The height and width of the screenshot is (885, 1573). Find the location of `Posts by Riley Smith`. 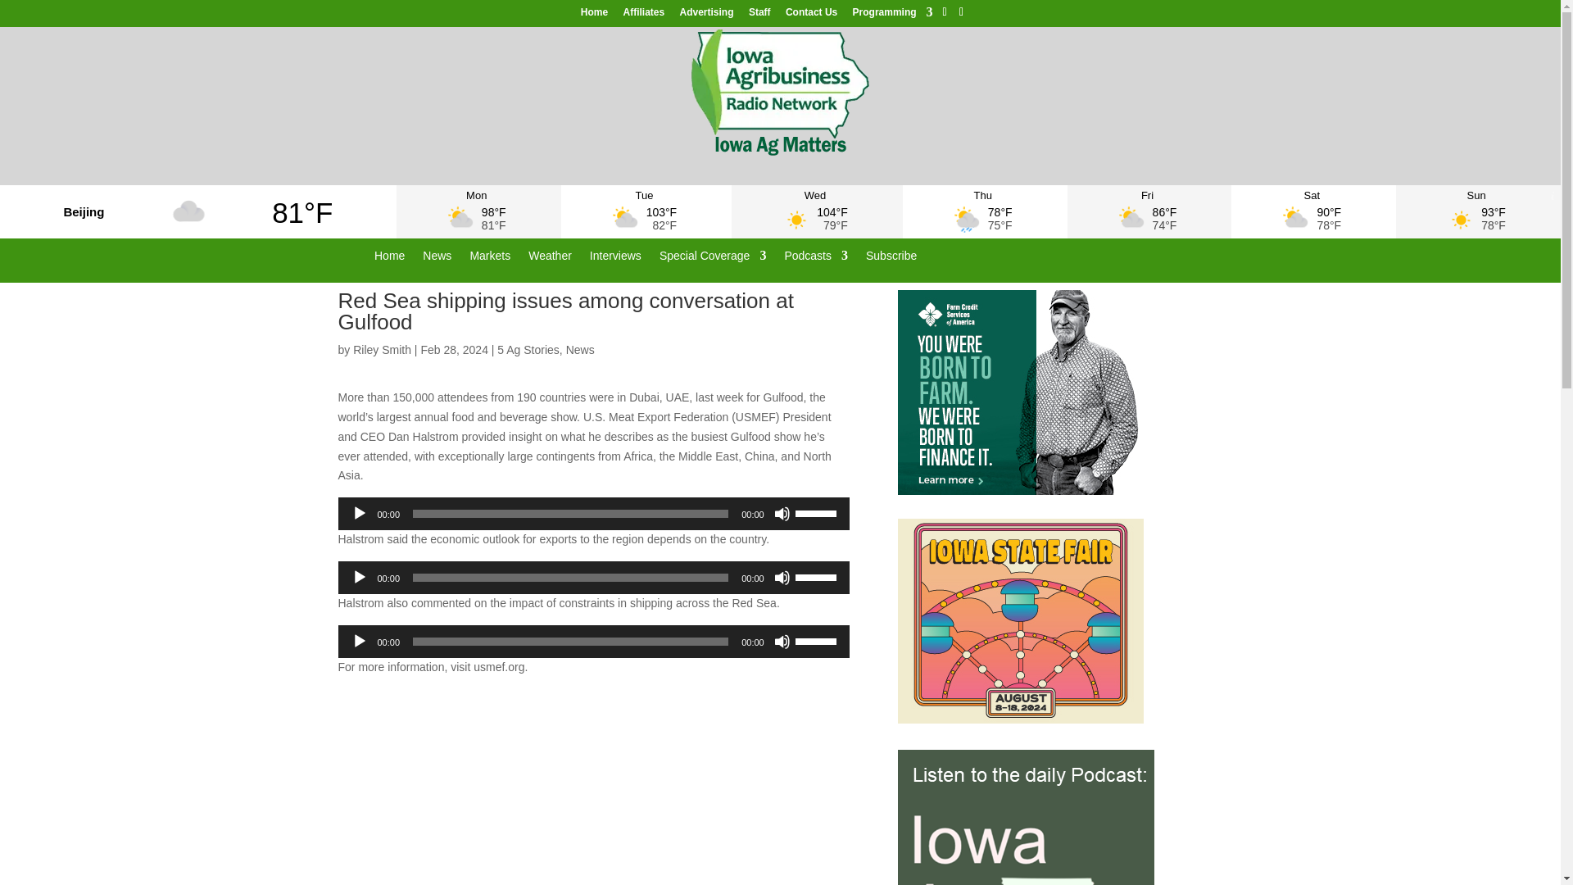

Posts by Riley Smith is located at coordinates (382, 350).